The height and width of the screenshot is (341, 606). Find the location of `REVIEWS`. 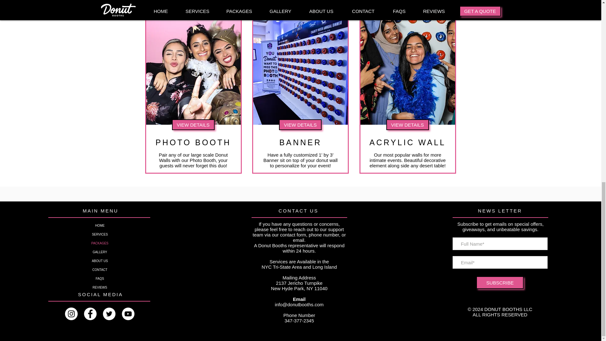

REVIEWS is located at coordinates (100, 287).